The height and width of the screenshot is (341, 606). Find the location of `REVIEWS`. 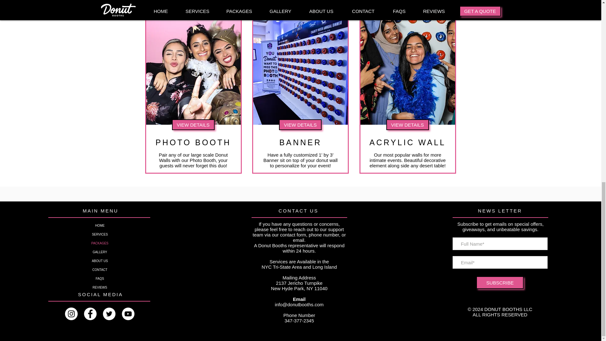

REVIEWS is located at coordinates (100, 287).